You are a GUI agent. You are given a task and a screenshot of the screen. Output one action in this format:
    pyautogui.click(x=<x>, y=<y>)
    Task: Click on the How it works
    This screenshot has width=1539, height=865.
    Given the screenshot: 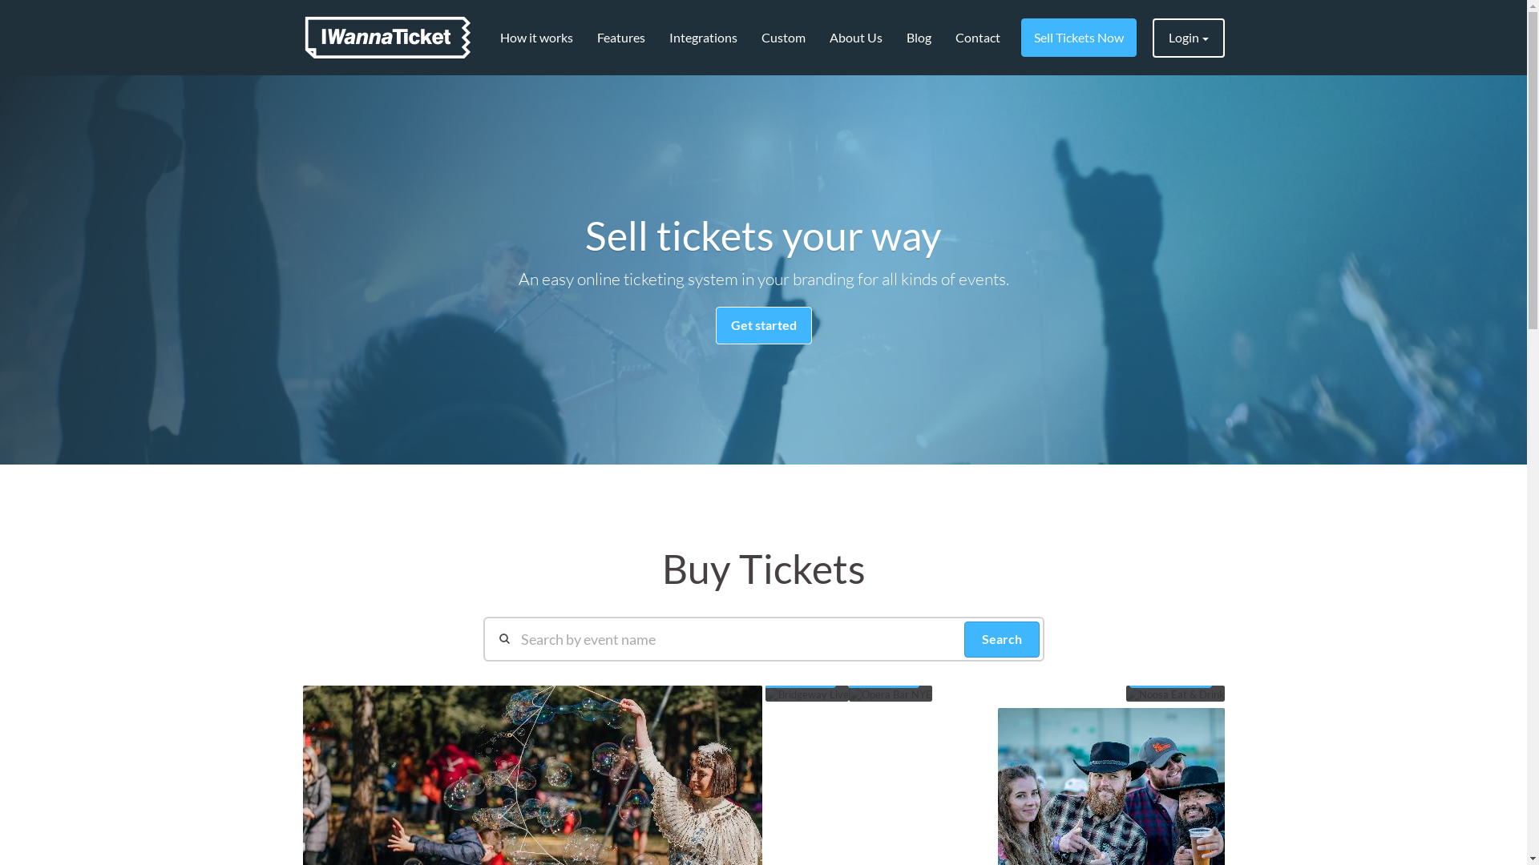 What is the action you would take?
    pyautogui.click(x=535, y=38)
    